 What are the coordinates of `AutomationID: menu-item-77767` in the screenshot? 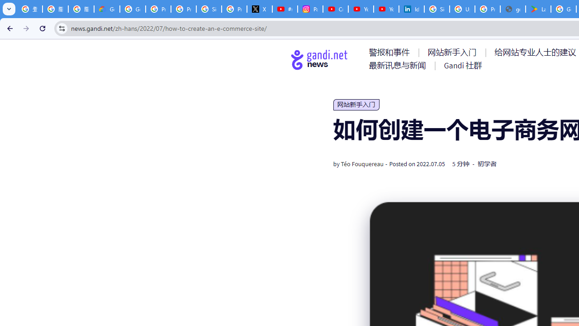 It's located at (462, 65).